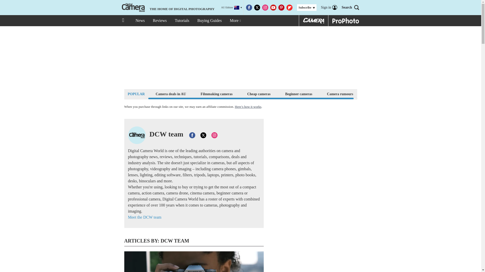 The height and width of the screenshot is (272, 485). Describe the element at coordinates (209, 21) in the screenshot. I see `Buying Guides` at that location.